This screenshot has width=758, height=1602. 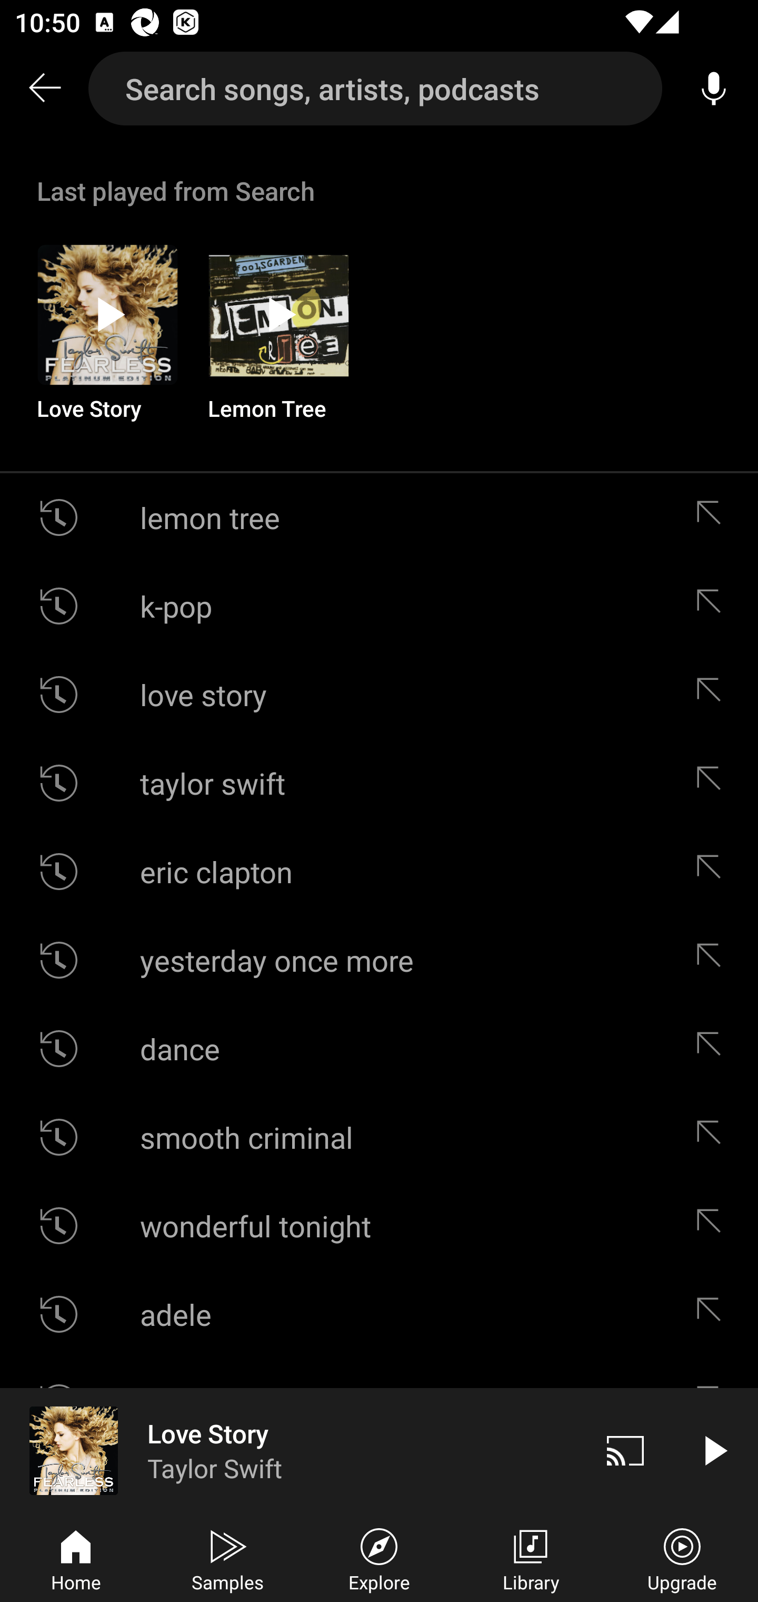 What do you see at coordinates (379, 1137) in the screenshot?
I see `smooth criminal Edit suggestion smooth criminal` at bounding box center [379, 1137].